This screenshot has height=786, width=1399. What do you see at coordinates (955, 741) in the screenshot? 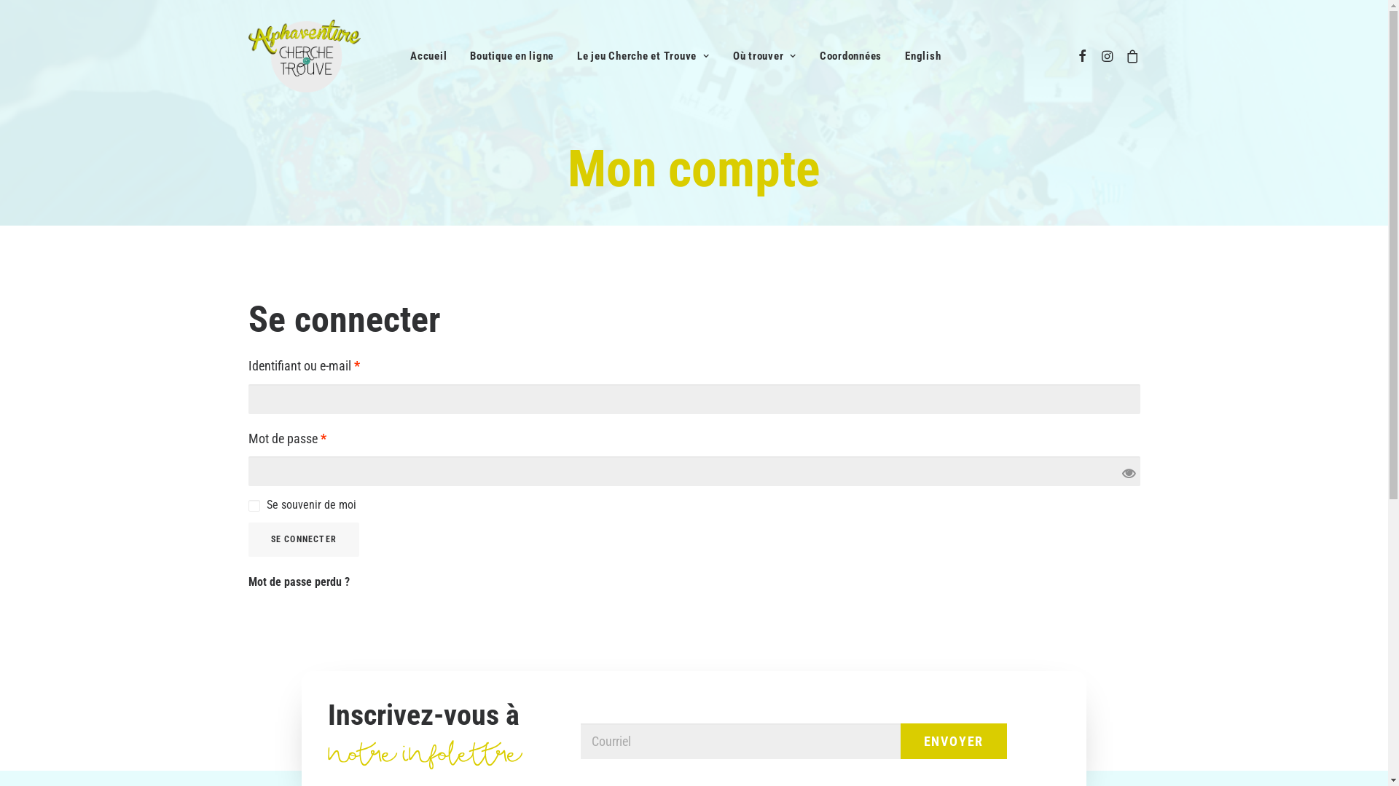
I see `Envoyer` at bounding box center [955, 741].